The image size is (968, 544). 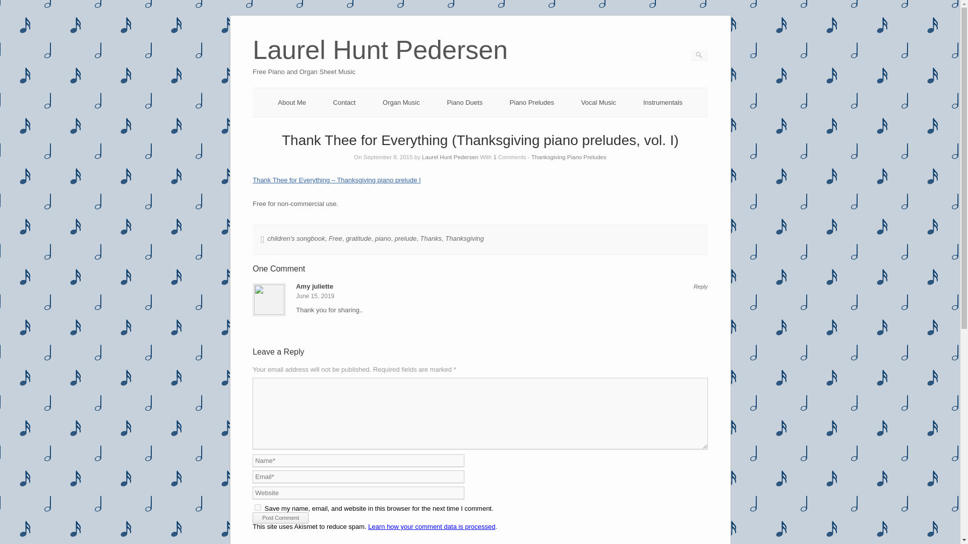 I want to click on Free Piano and Organ Sheet Music, so click(x=380, y=63).